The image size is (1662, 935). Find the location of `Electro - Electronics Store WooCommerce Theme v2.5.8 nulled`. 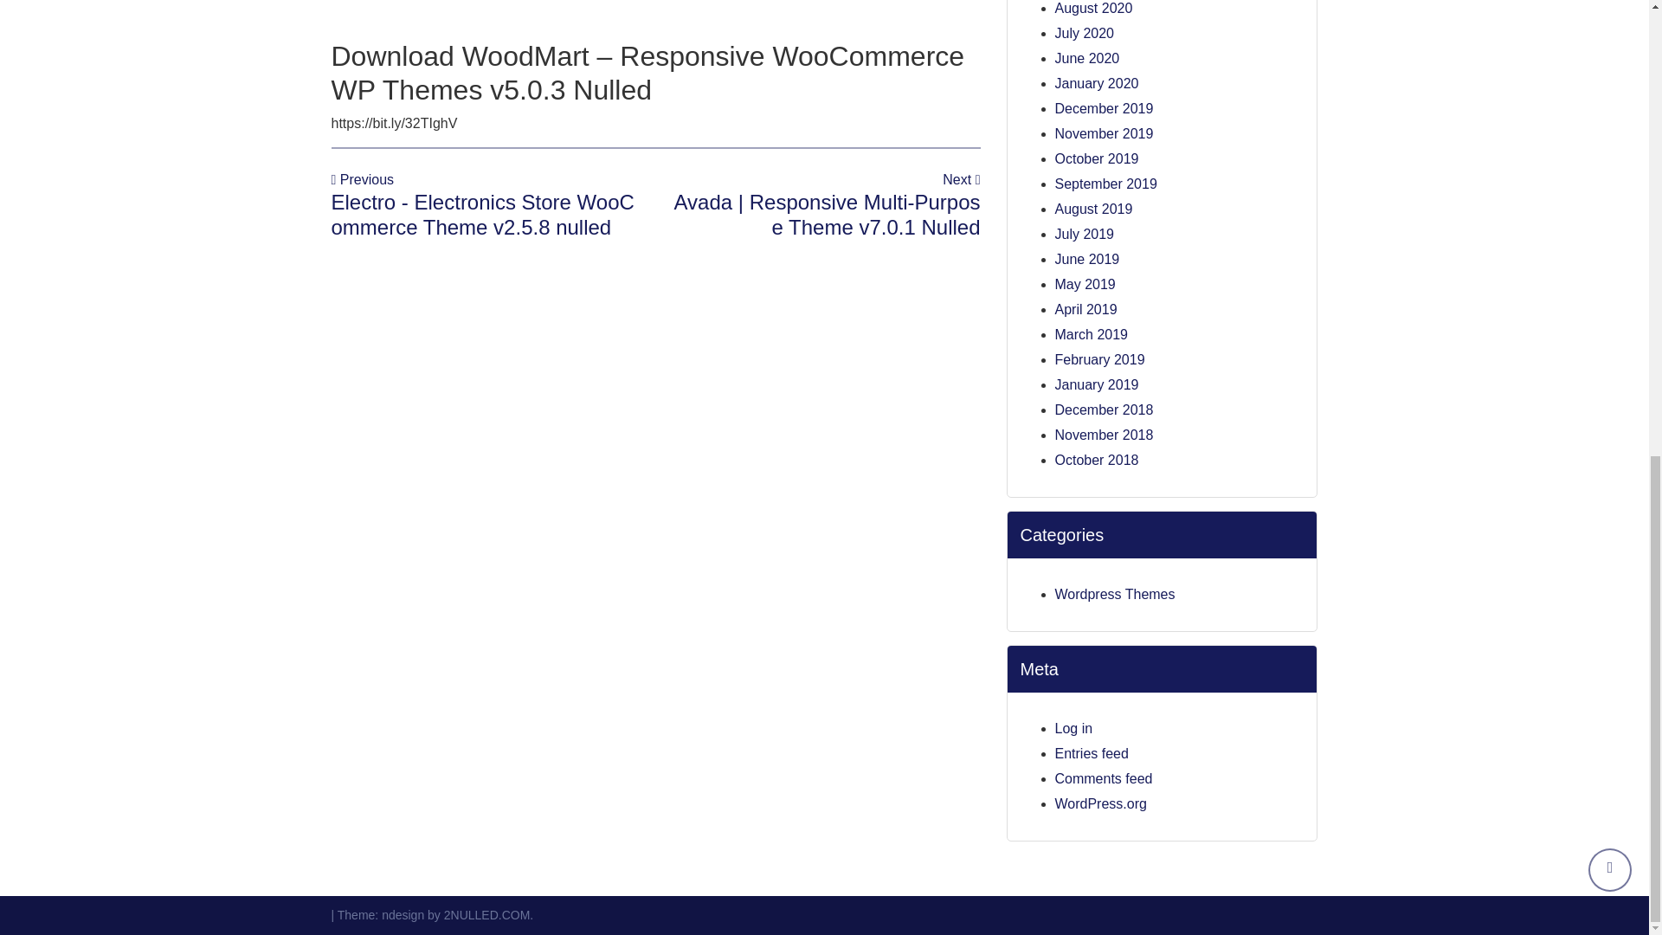

Electro - Electronics Store WooCommerce Theme v2.5.8 nulled is located at coordinates (481, 215).